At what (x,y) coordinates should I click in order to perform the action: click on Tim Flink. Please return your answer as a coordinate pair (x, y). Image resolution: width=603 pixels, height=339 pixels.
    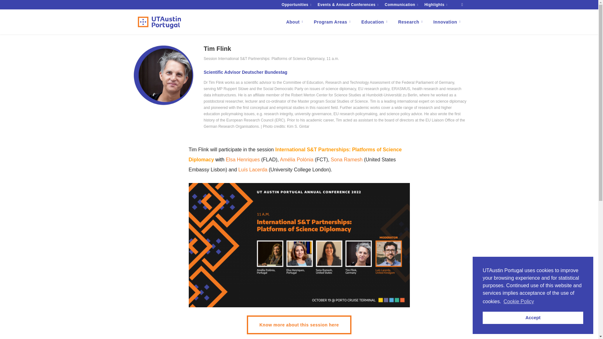
    Looking at the image, I should click on (163, 75).